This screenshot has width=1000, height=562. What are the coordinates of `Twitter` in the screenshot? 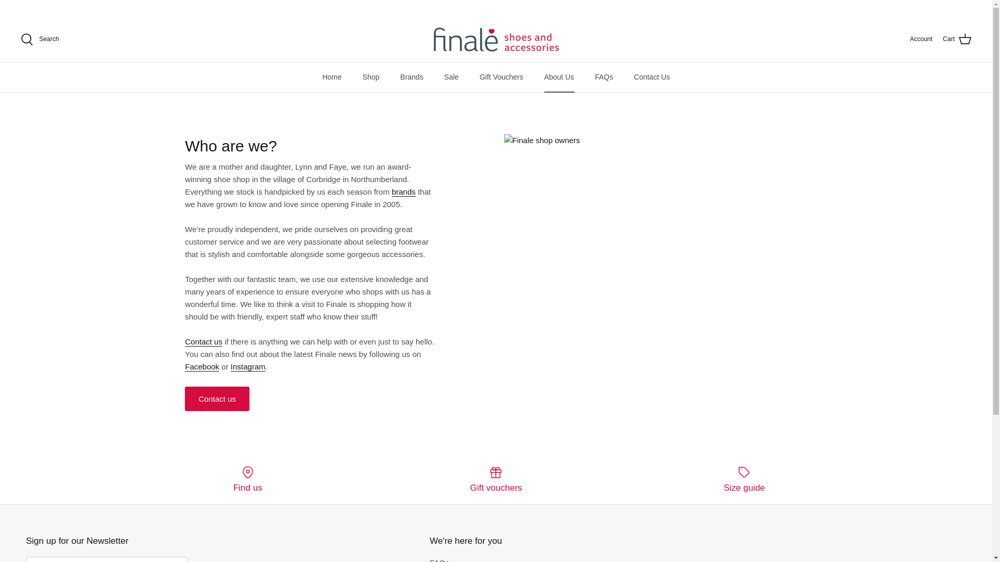 It's located at (248, 366).